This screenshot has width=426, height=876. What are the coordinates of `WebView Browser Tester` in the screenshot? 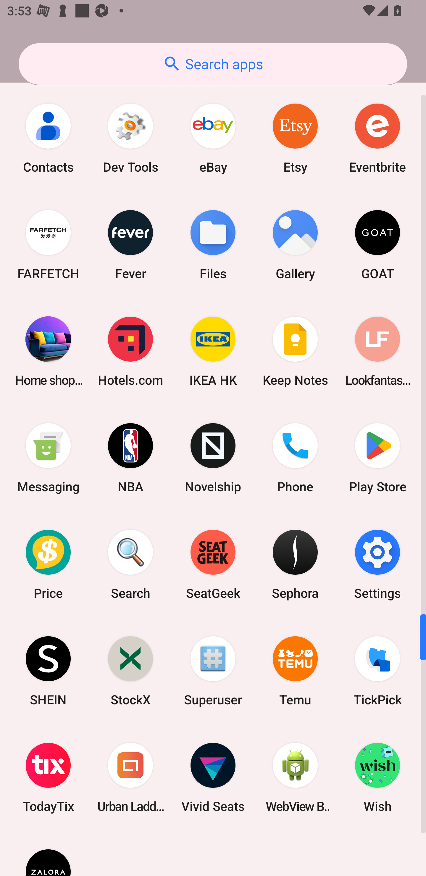 It's located at (295, 777).